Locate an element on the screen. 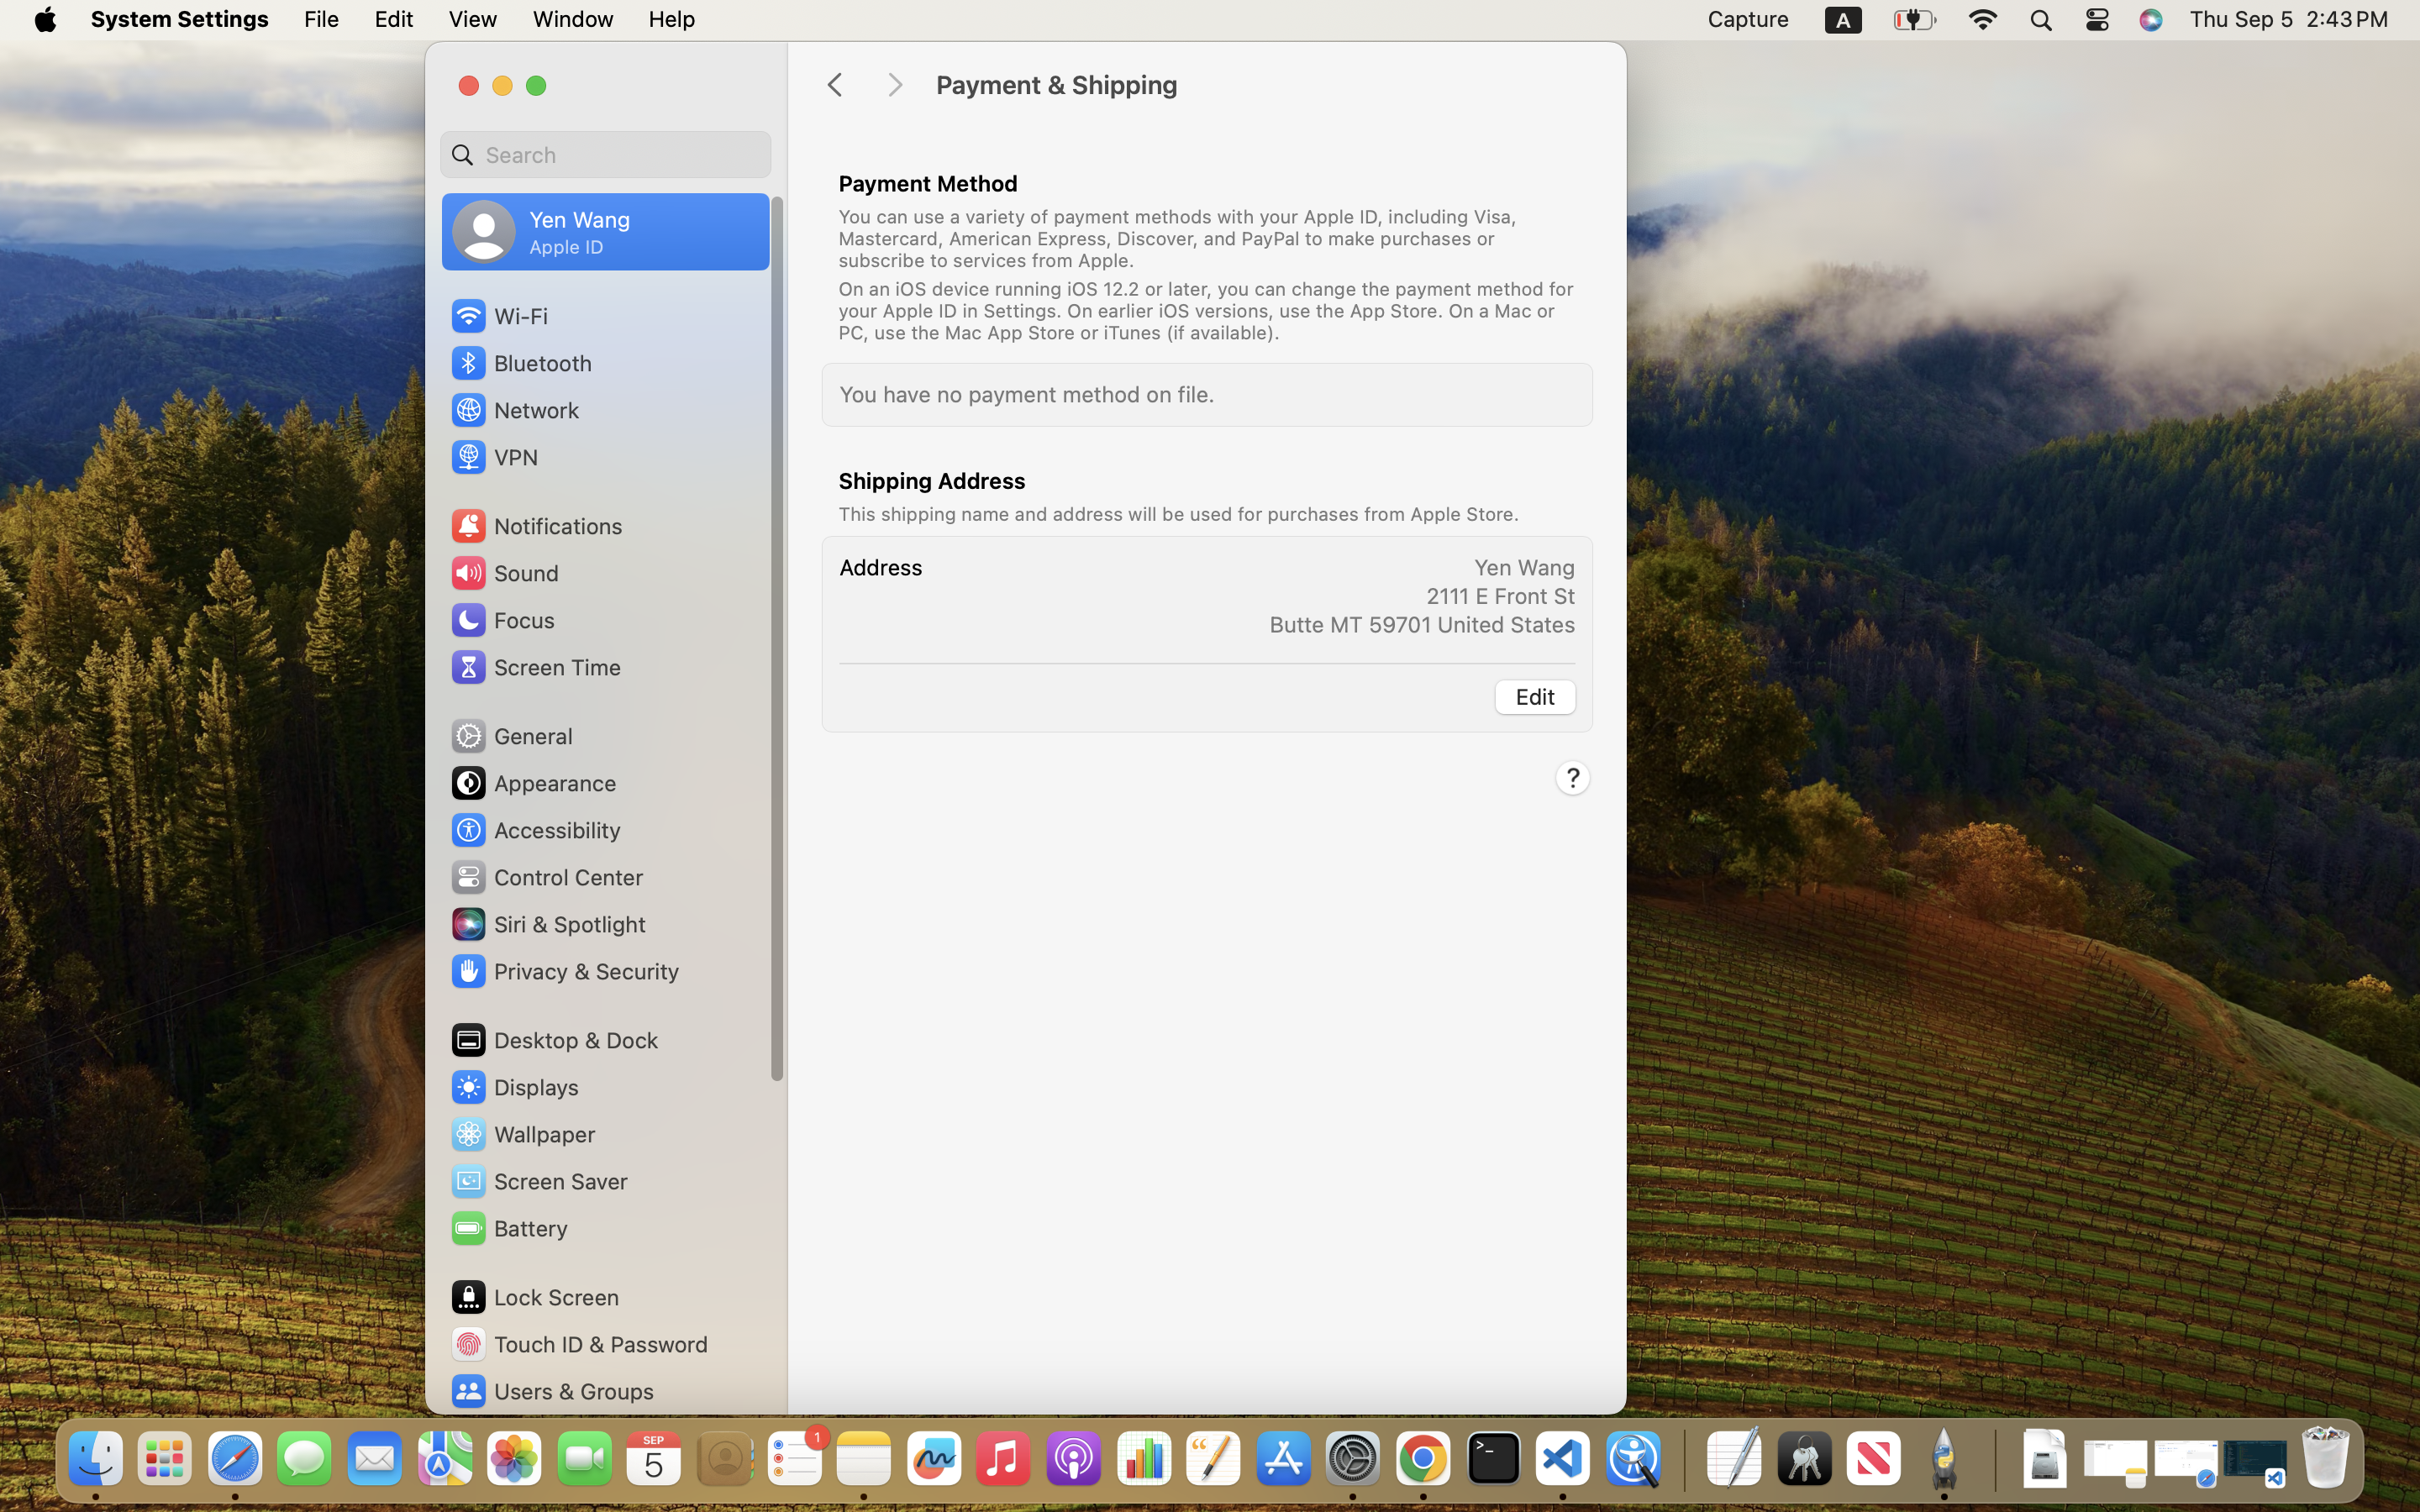 This screenshot has width=2420, height=1512. General is located at coordinates (511, 736).